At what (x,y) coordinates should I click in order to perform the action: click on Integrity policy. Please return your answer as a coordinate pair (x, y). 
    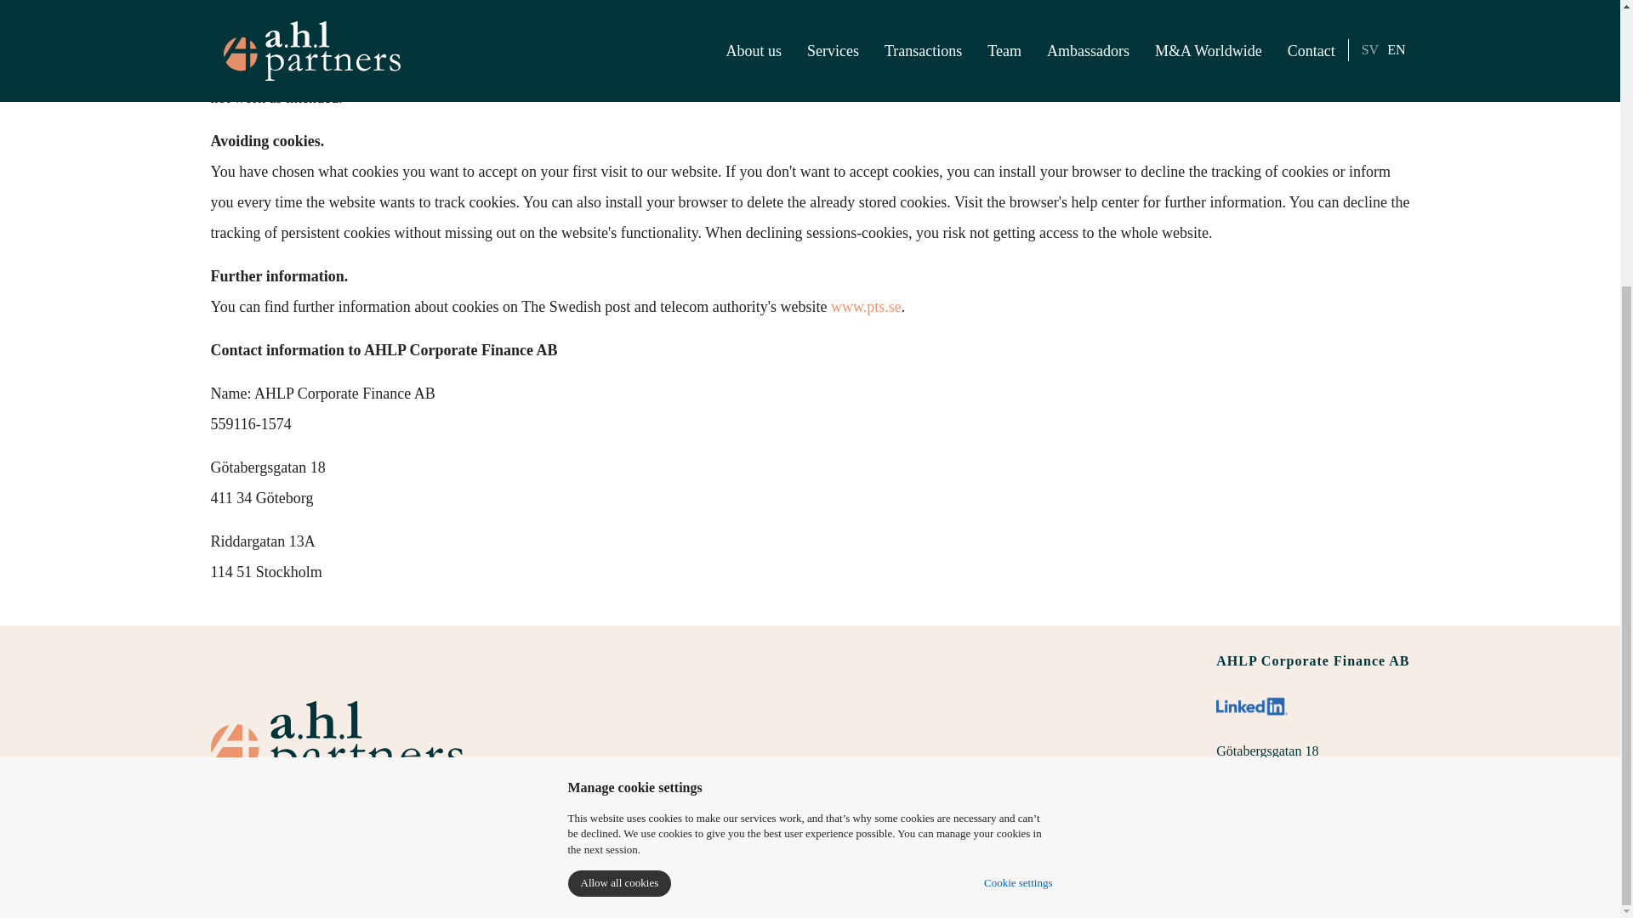
    Looking at the image, I should click on (1325, 896).